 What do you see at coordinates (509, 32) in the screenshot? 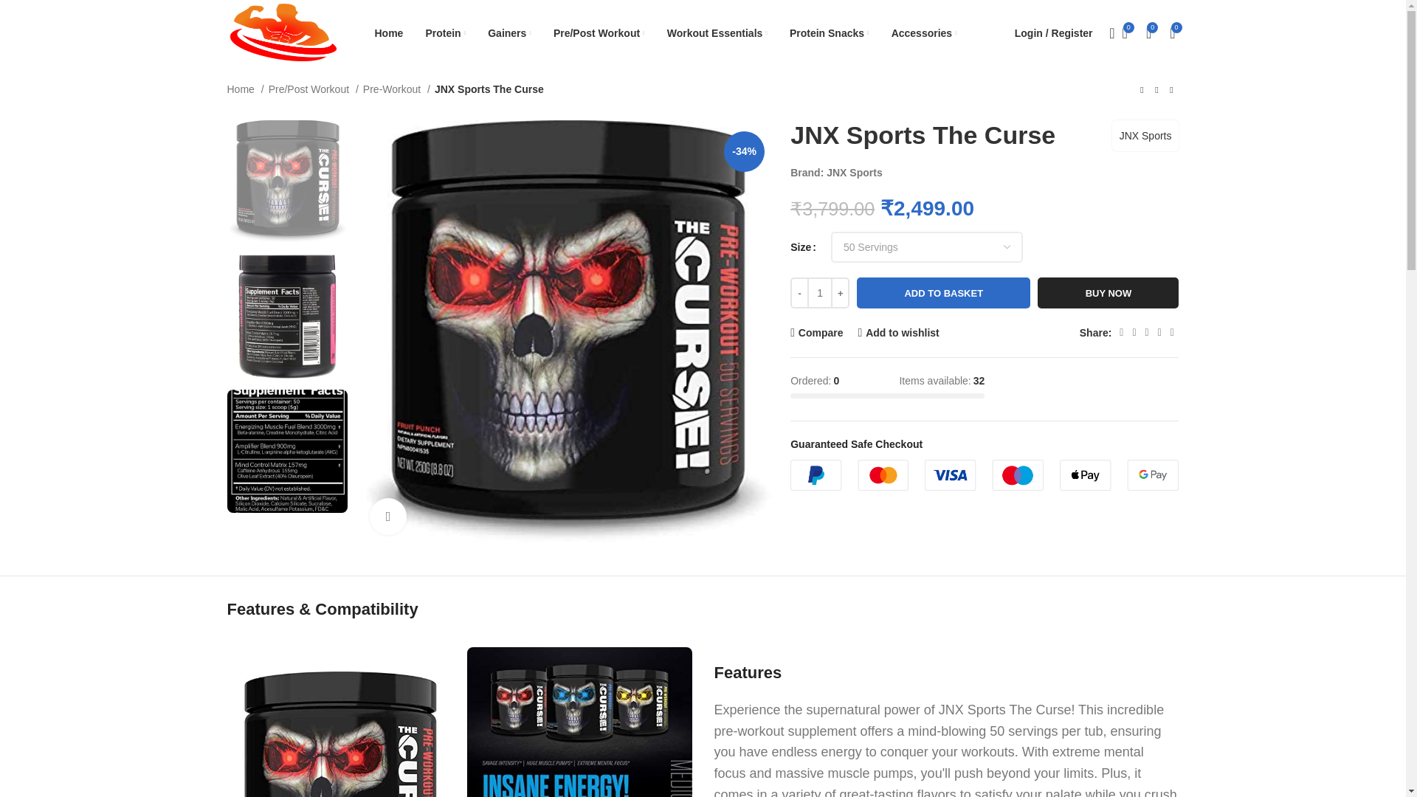
I see `Gainers` at bounding box center [509, 32].